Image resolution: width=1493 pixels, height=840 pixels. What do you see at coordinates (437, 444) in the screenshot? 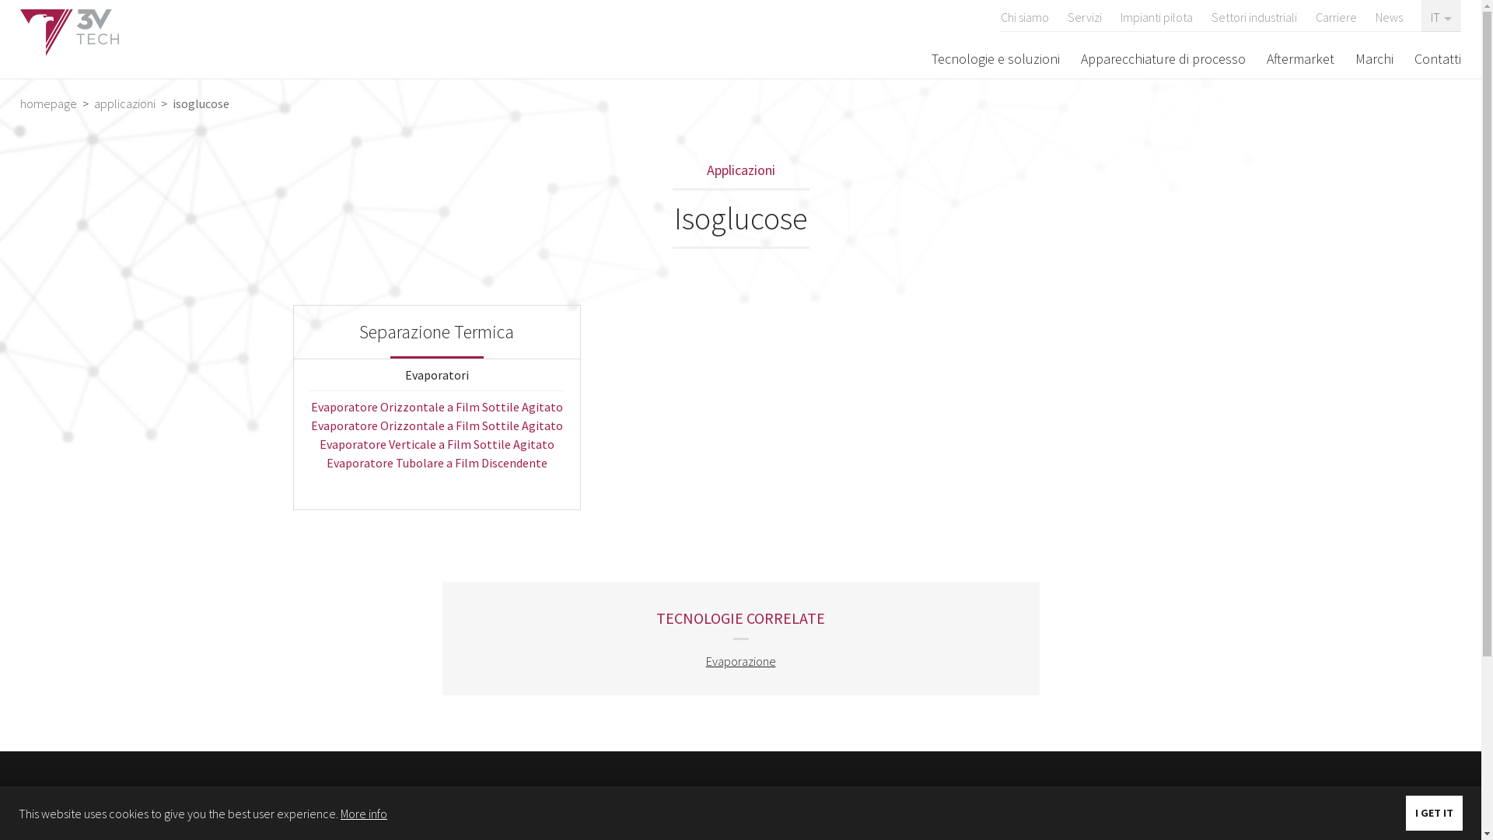
I see `Evaporatore Verticale a Film Sottile Agitato` at bounding box center [437, 444].